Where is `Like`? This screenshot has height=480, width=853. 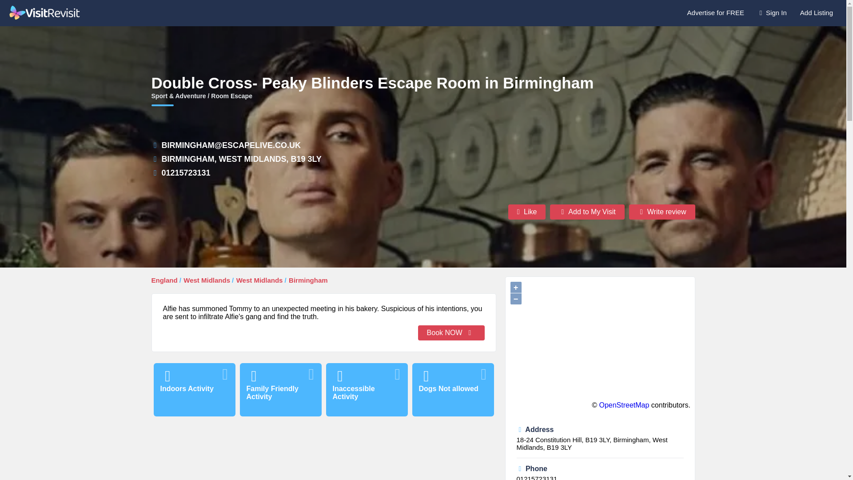 Like is located at coordinates (527, 212).